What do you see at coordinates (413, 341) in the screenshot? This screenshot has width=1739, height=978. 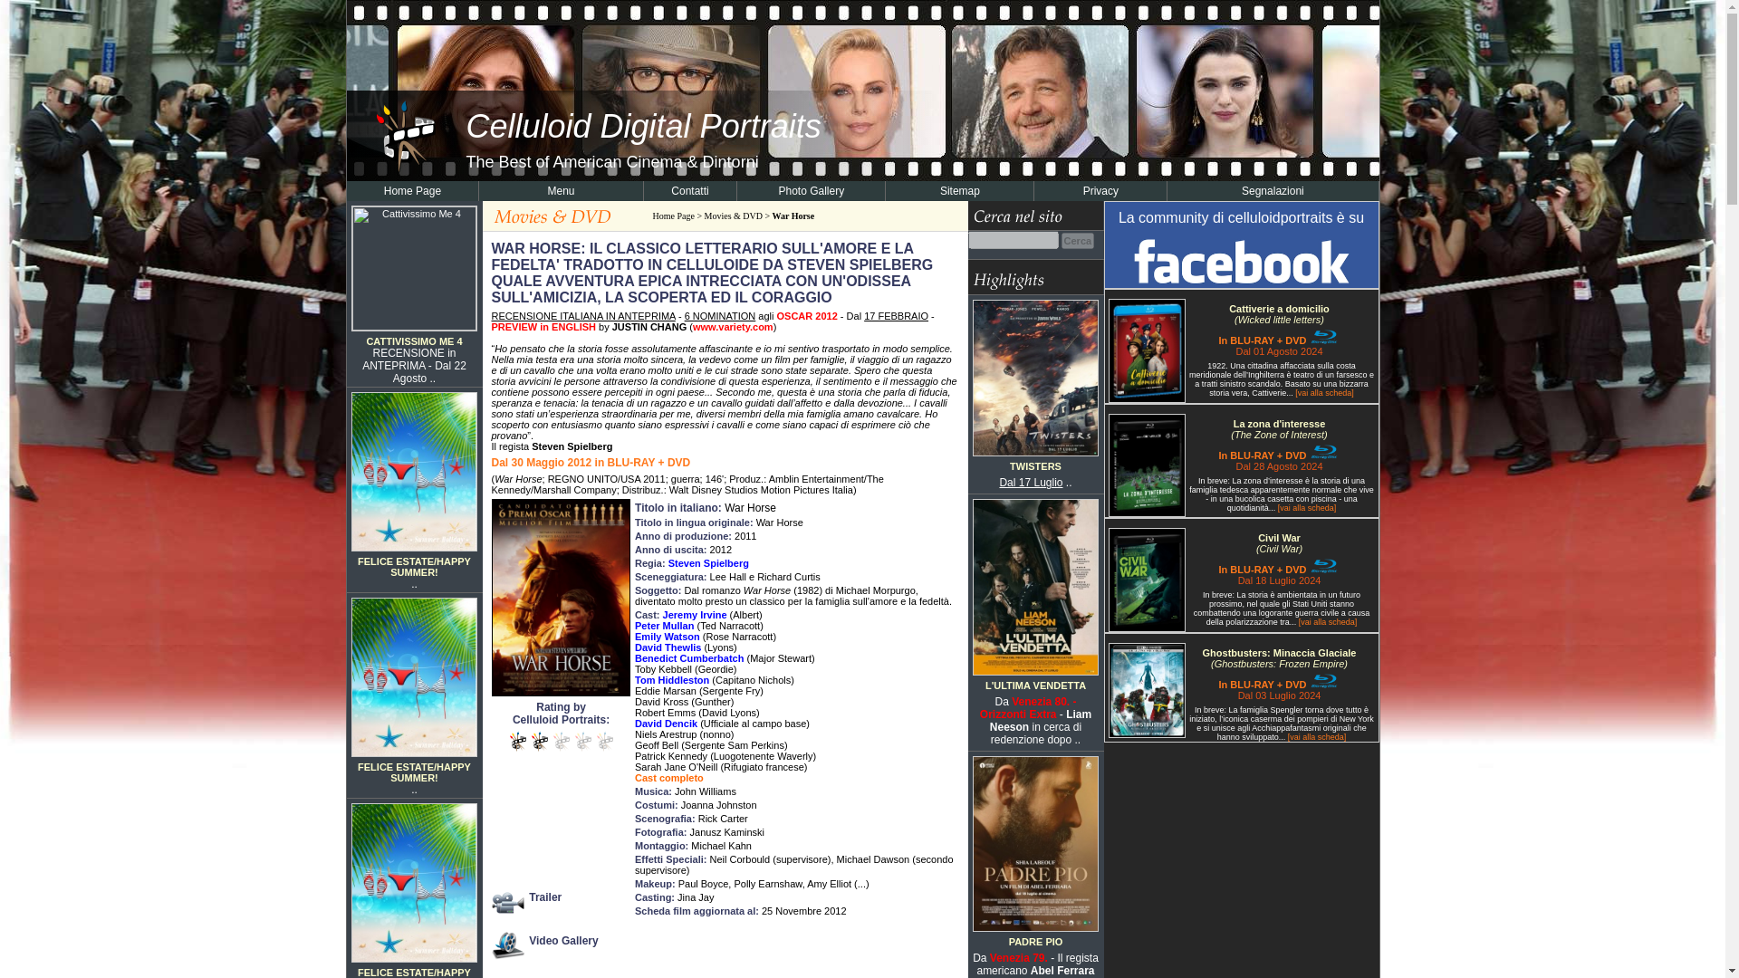 I see `CATTIVISSIMO ME 4` at bounding box center [413, 341].